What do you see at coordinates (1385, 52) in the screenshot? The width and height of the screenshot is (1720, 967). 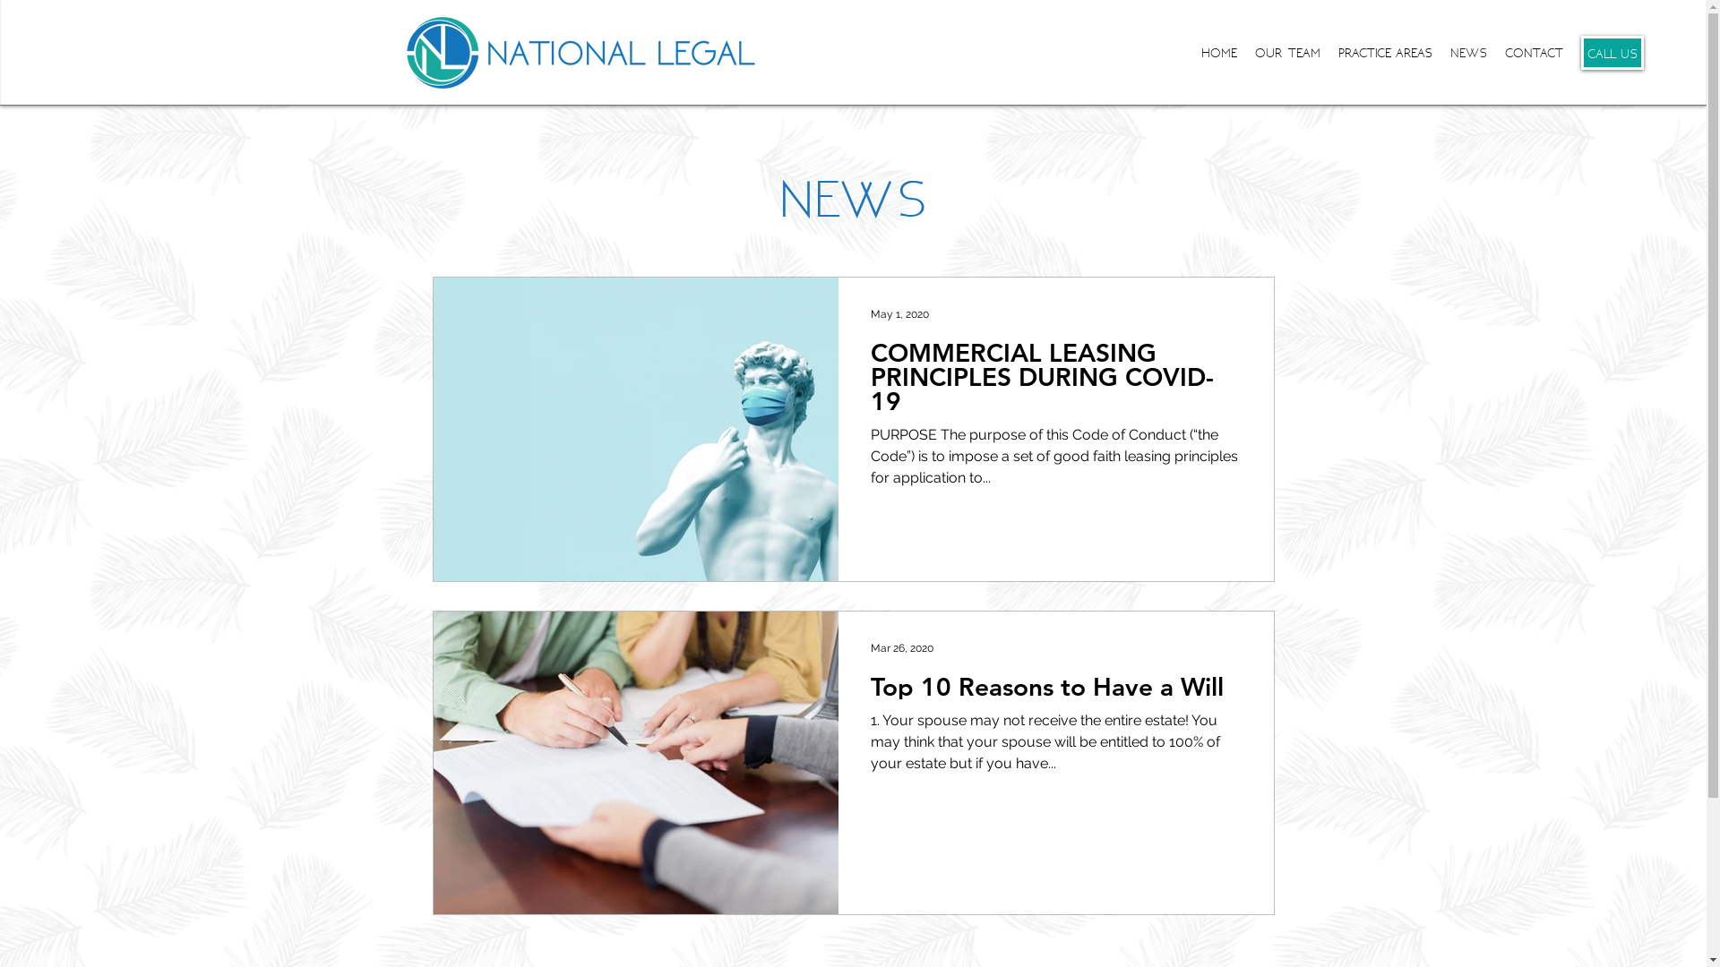 I see `PRACTICE AREAS` at bounding box center [1385, 52].